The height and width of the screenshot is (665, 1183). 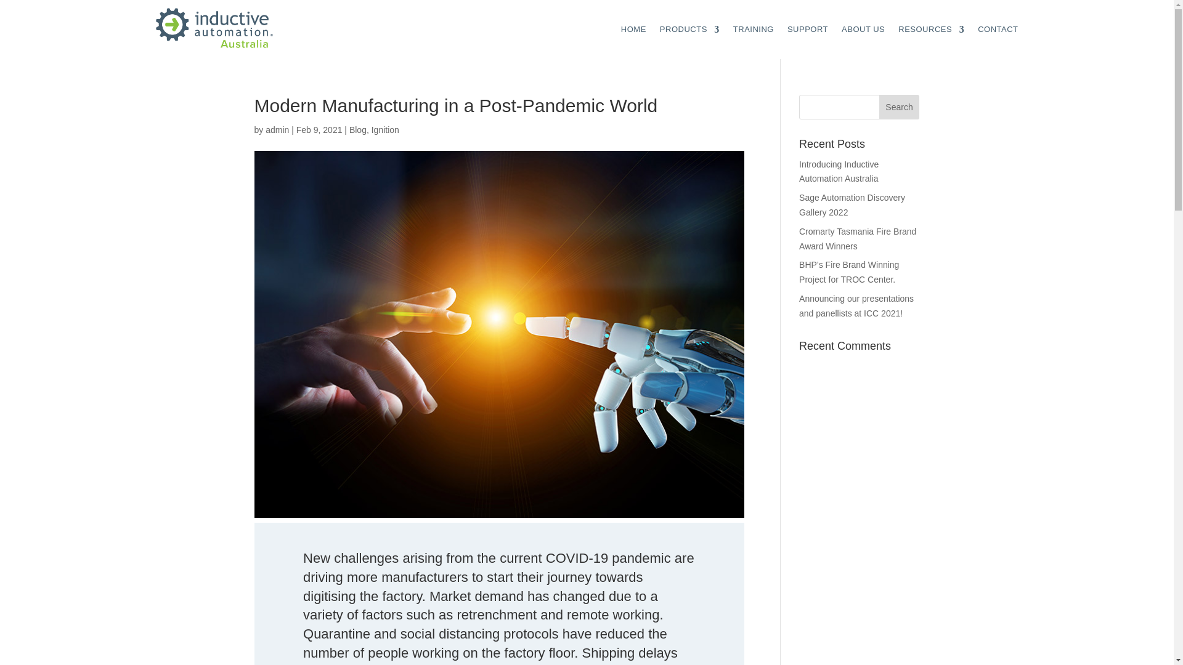 What do you see at coordinates (839, 172) in the screenshot?
I see `Introducing Inductive Automation Australia` at bounding box center [839, 172].